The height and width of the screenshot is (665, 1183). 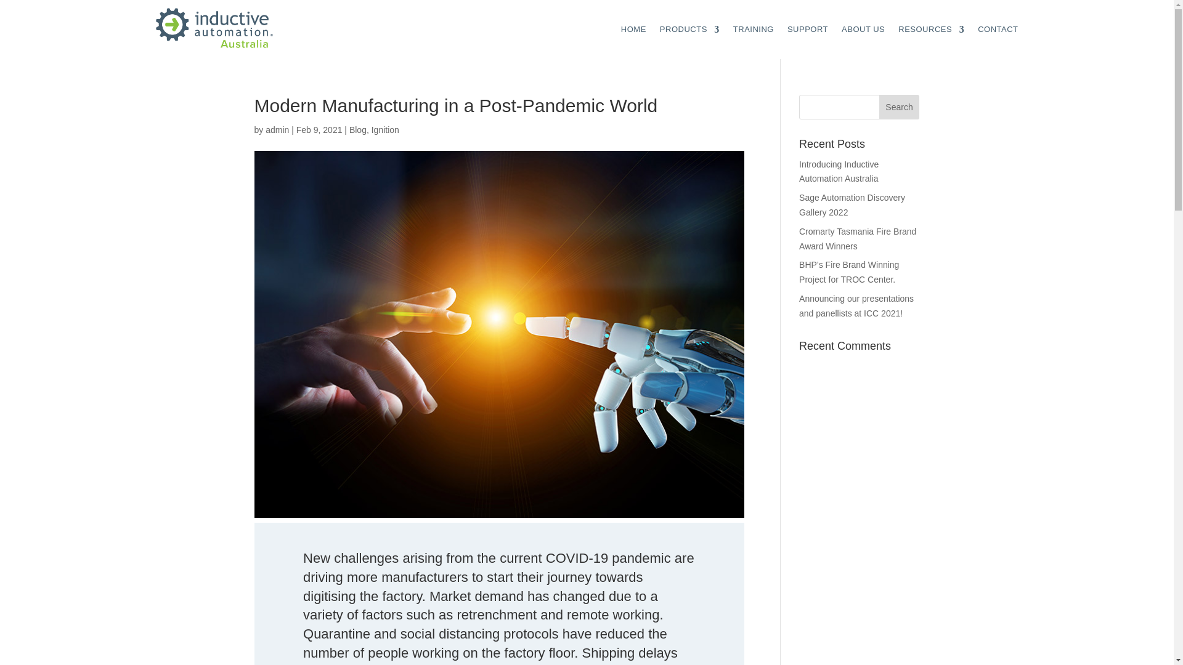 What do you see at coordinates (839, 172) in the screenshot?
I see `Introducing Inductive Automation Australia` at bounding box center [839, 172].